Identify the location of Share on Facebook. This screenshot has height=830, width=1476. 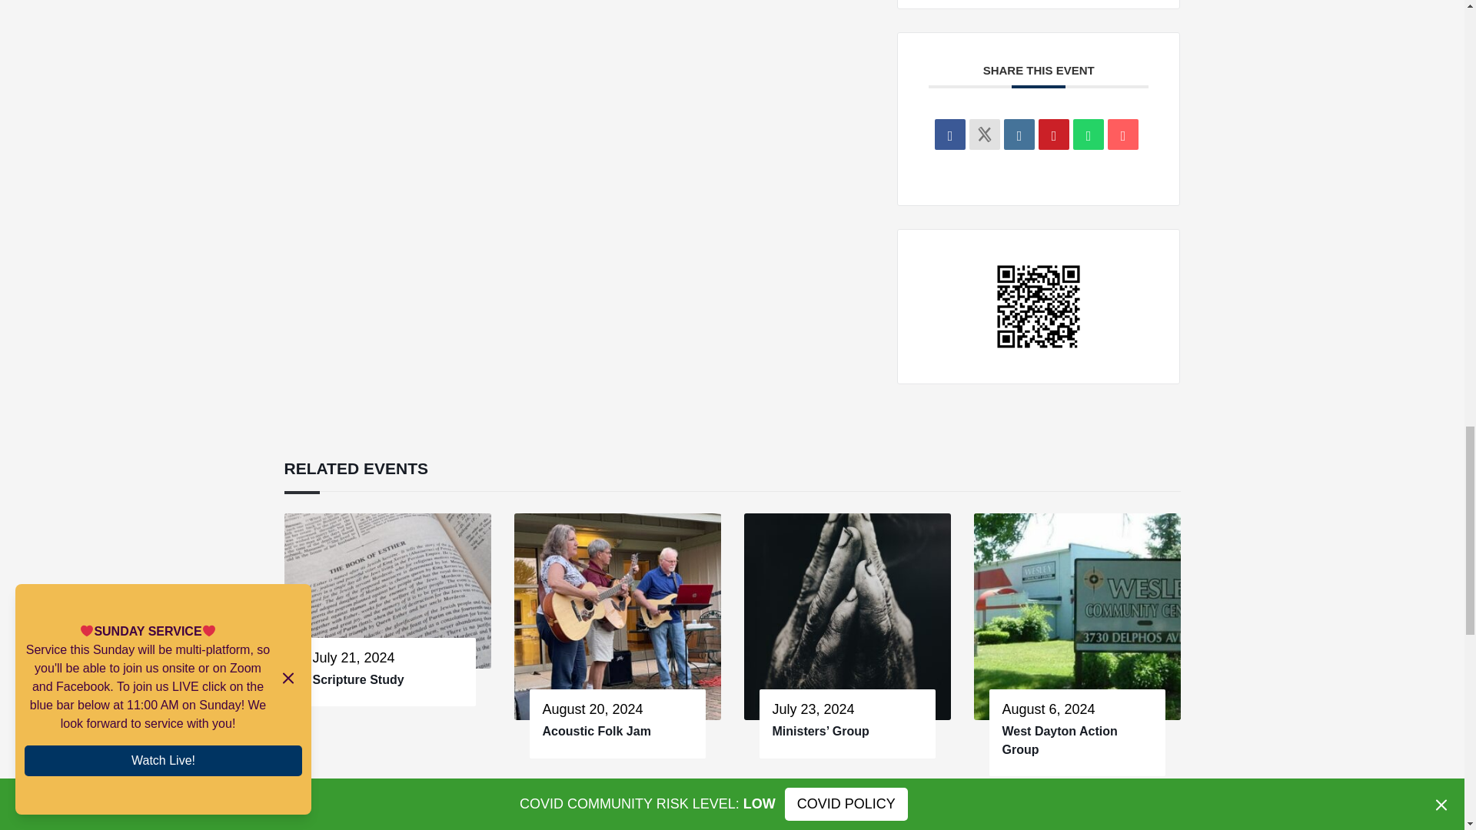
(949, 134).